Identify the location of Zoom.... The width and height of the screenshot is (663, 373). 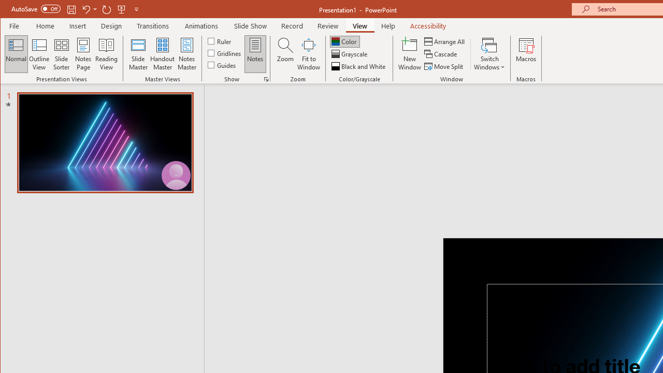
(285, 54).